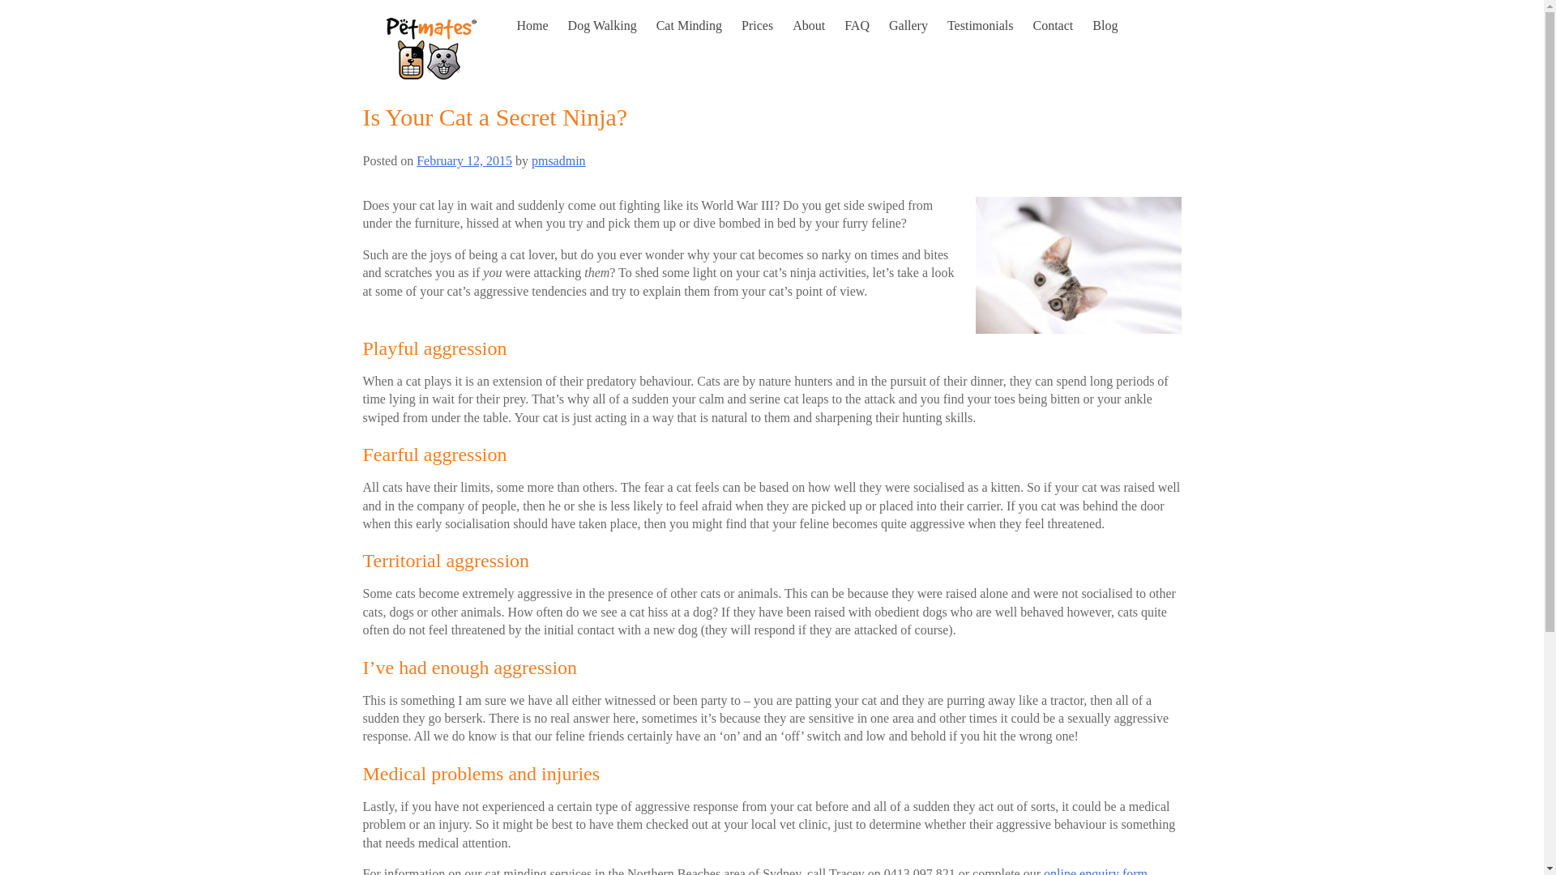 Image resolution: width=1556 pixels, height=875 pixels. What do you see at coordinates (1053, 26) in the screenshot?
I see `Contact` at bounding box center [1053, 26].